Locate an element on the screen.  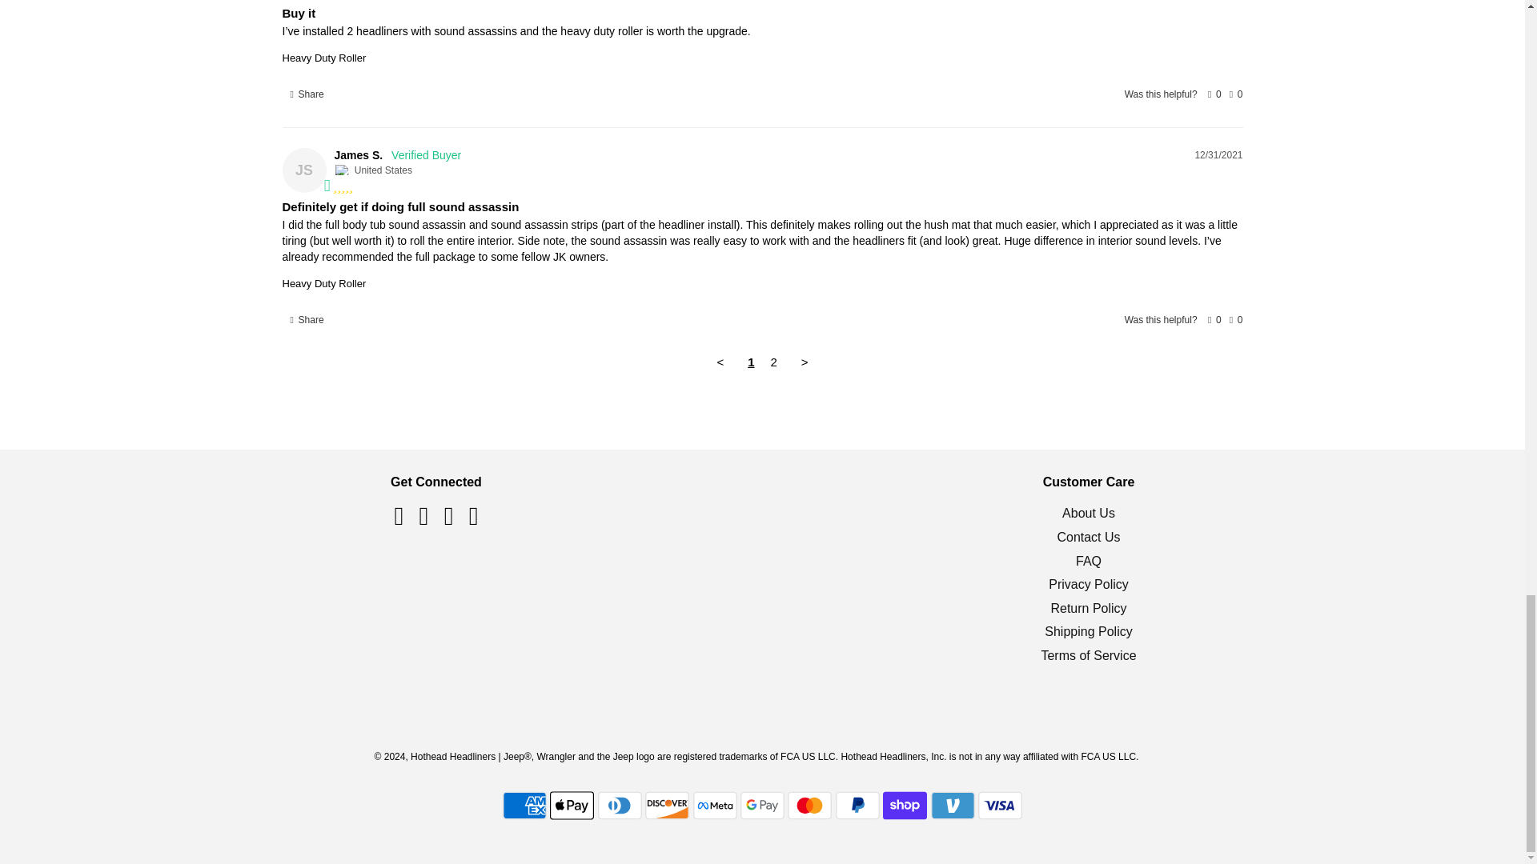
Apple Pay is located at coordinates (572, 806).